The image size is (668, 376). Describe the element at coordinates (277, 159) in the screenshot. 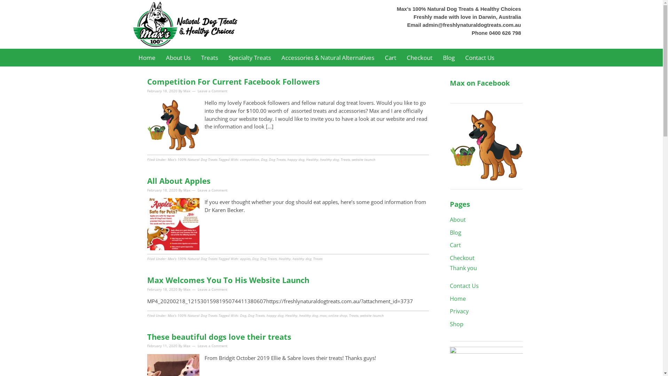

I see `Dog Treats` at that location.